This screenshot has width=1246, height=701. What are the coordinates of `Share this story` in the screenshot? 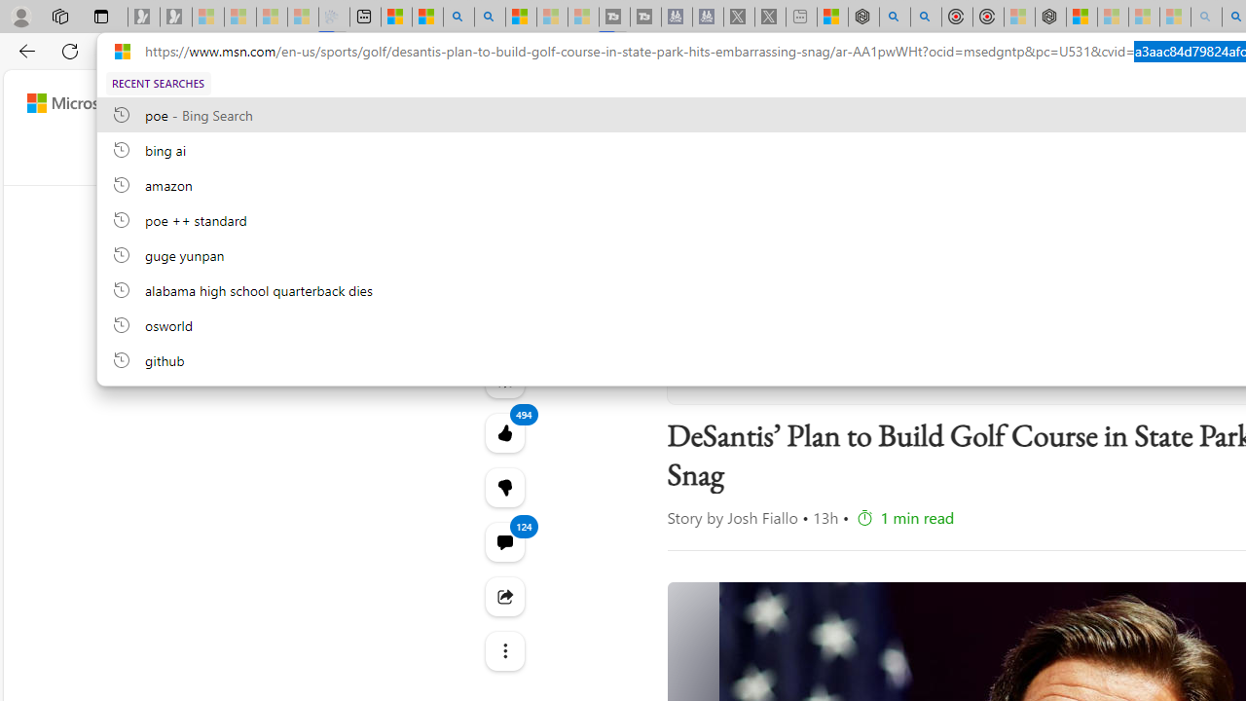 It's located at (504, 596).